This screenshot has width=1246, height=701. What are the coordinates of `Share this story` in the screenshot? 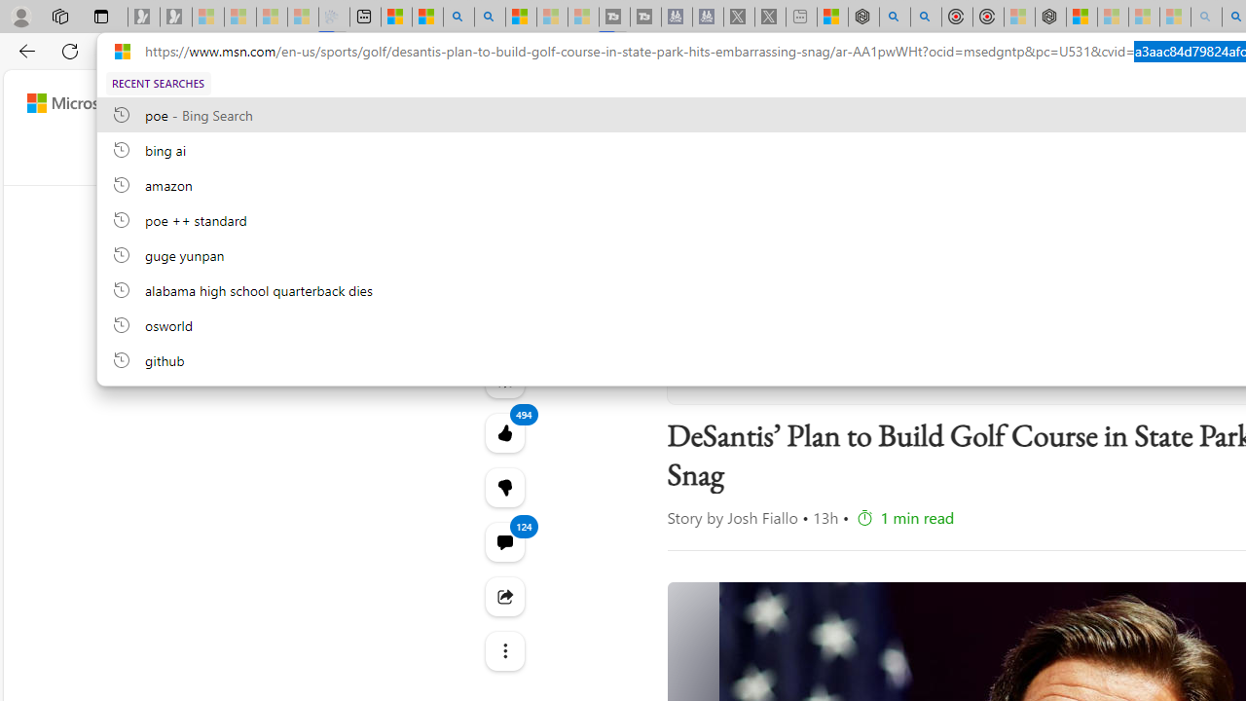 It's located at (504, 596).